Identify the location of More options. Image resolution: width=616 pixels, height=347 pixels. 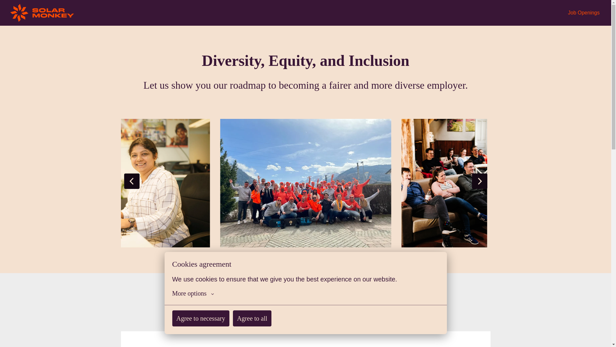
(193, 300).